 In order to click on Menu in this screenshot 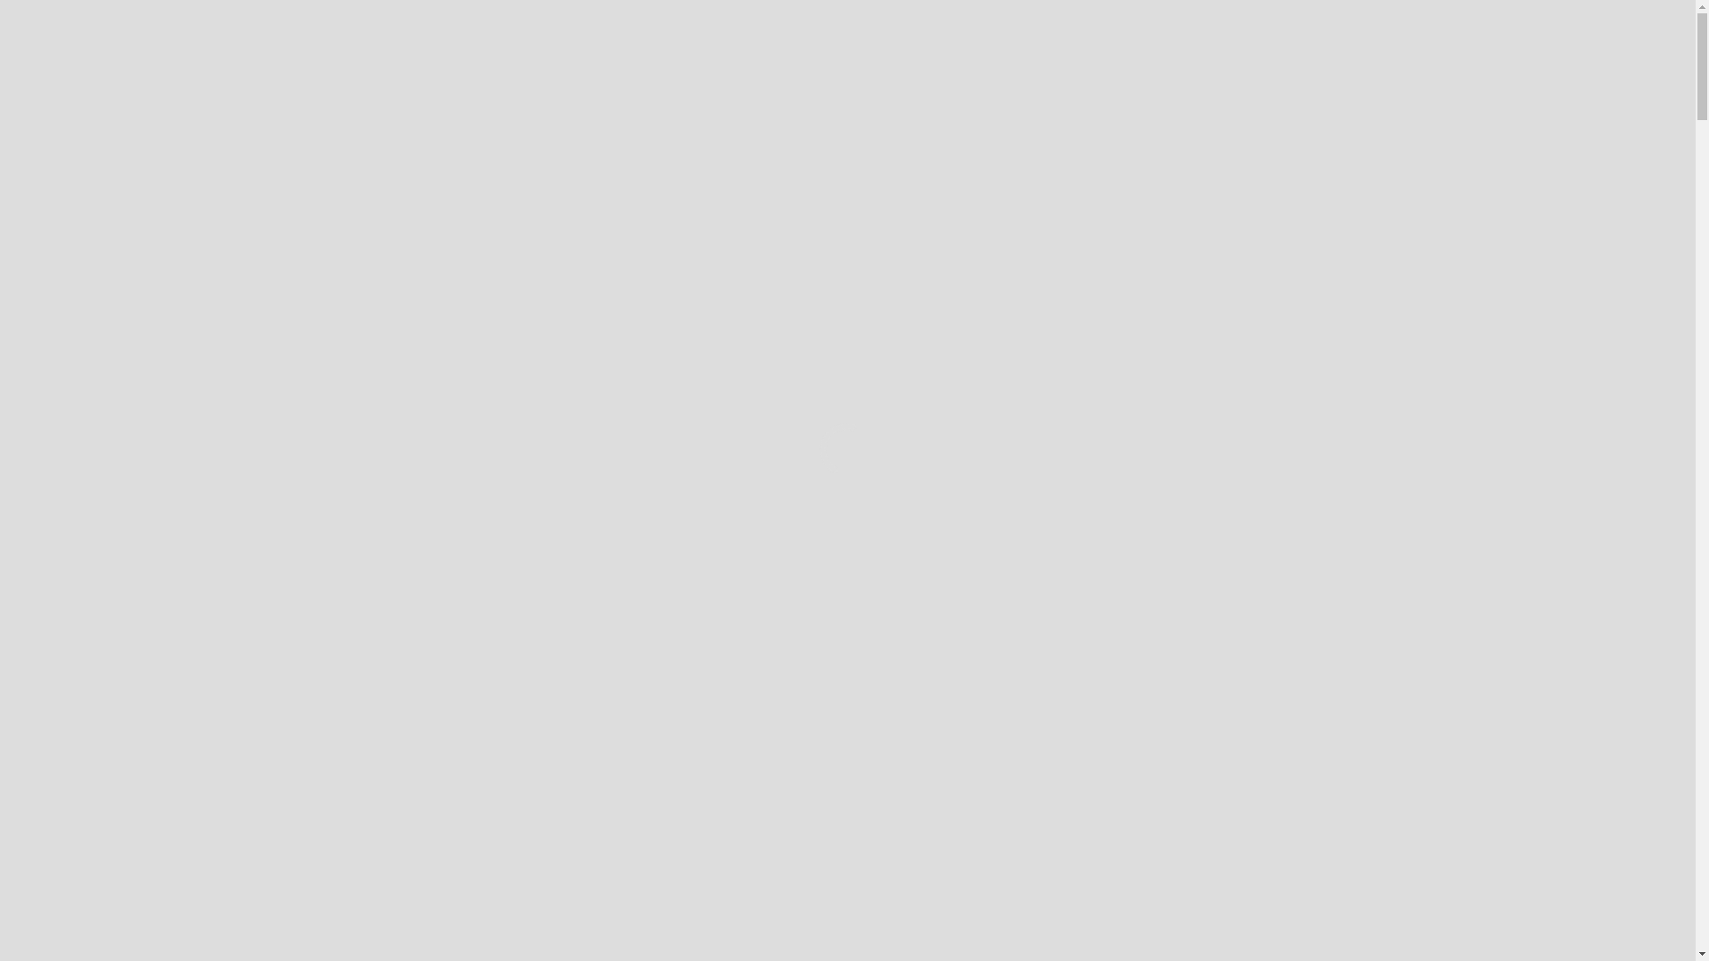, I will do `click(1592, 123)`.